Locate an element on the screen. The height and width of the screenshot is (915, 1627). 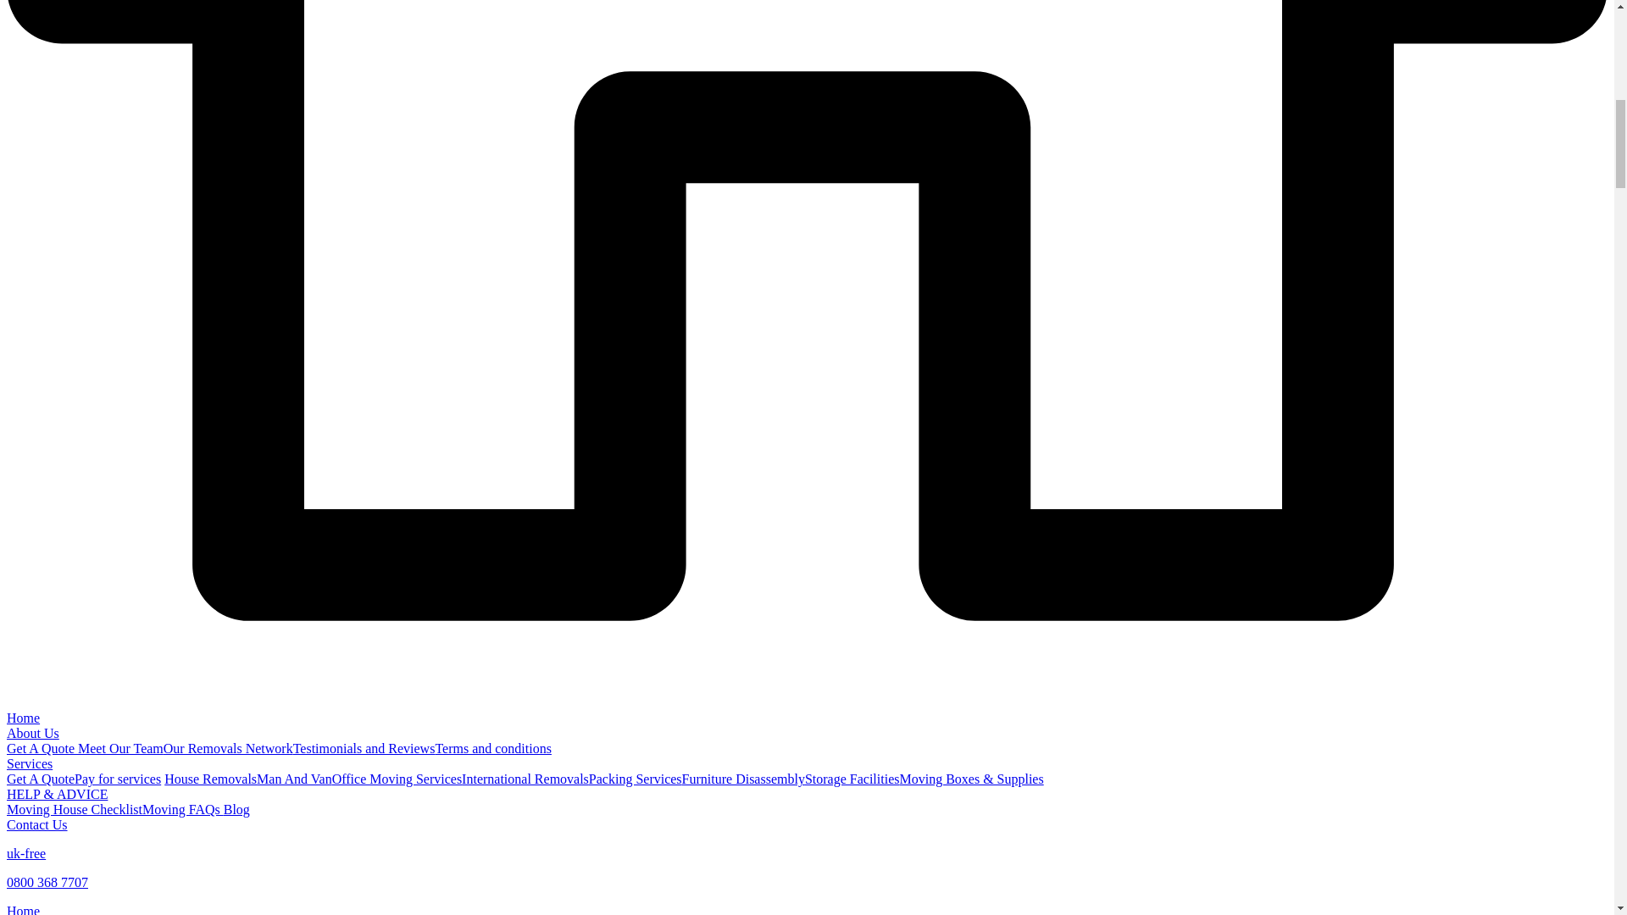
International Removals is located at coordinates (525, 779).